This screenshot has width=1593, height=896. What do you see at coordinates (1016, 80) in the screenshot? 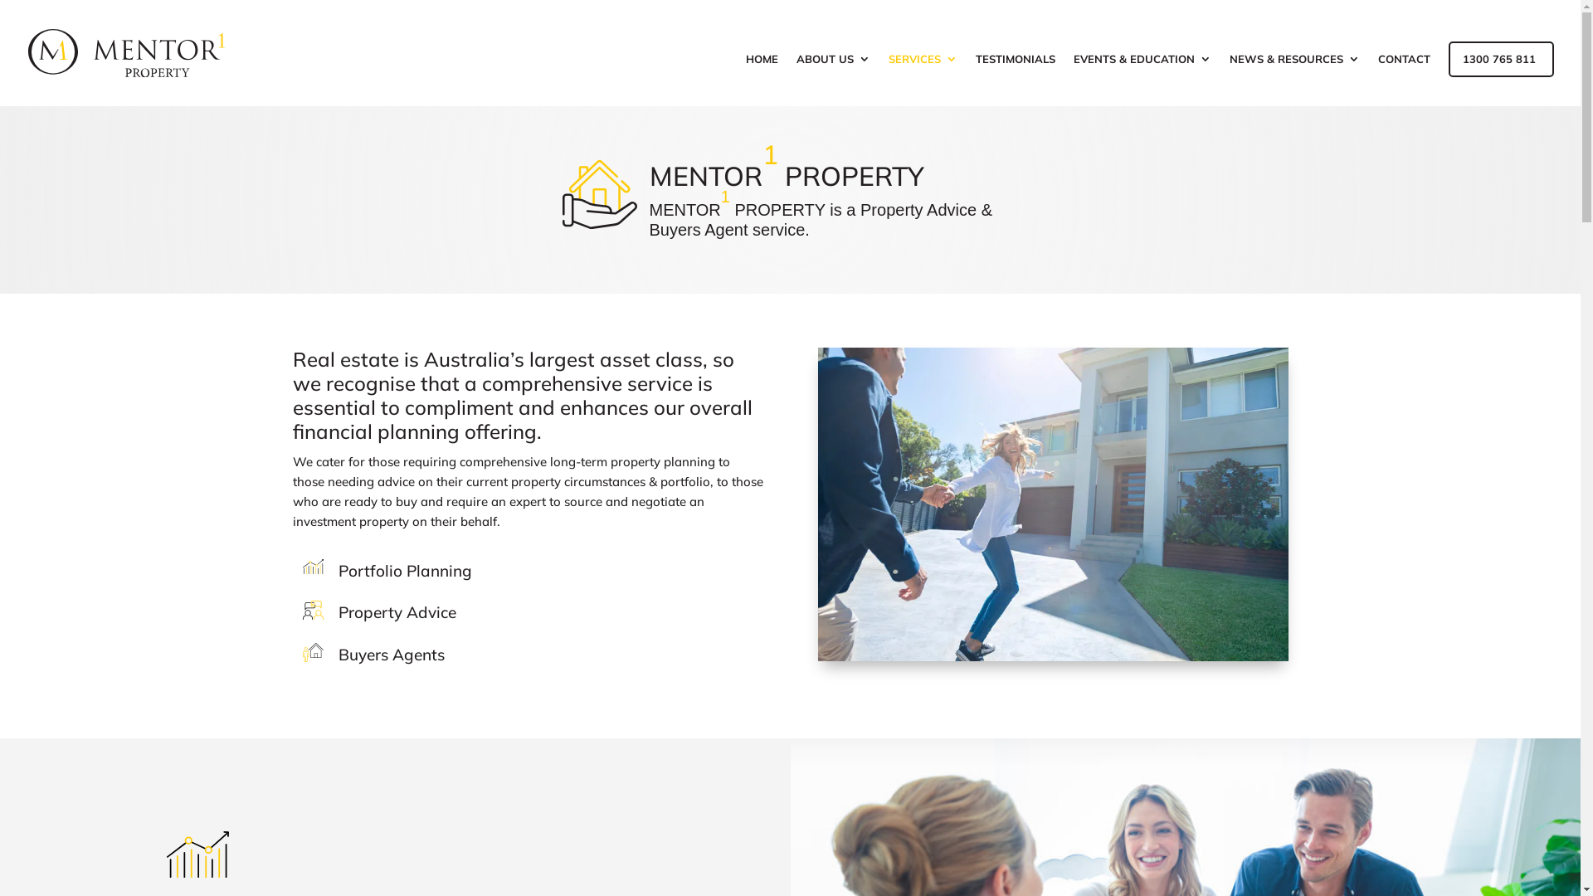
I see `TESTIMONIALS` at bounding box center [1016, 80].